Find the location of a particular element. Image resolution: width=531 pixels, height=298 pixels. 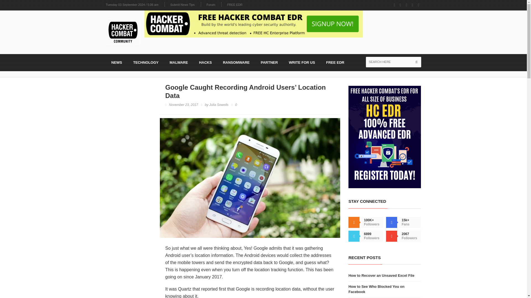

FREE EDR is located at coordinates (335, 62).